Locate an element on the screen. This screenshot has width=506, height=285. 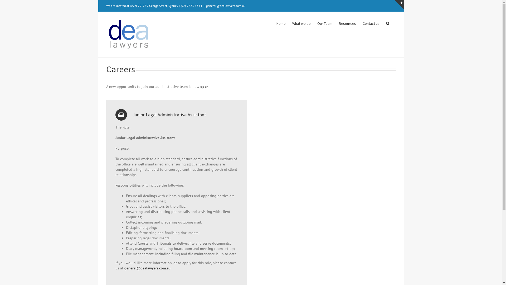
Contact us is located at coordinates (371, 23).